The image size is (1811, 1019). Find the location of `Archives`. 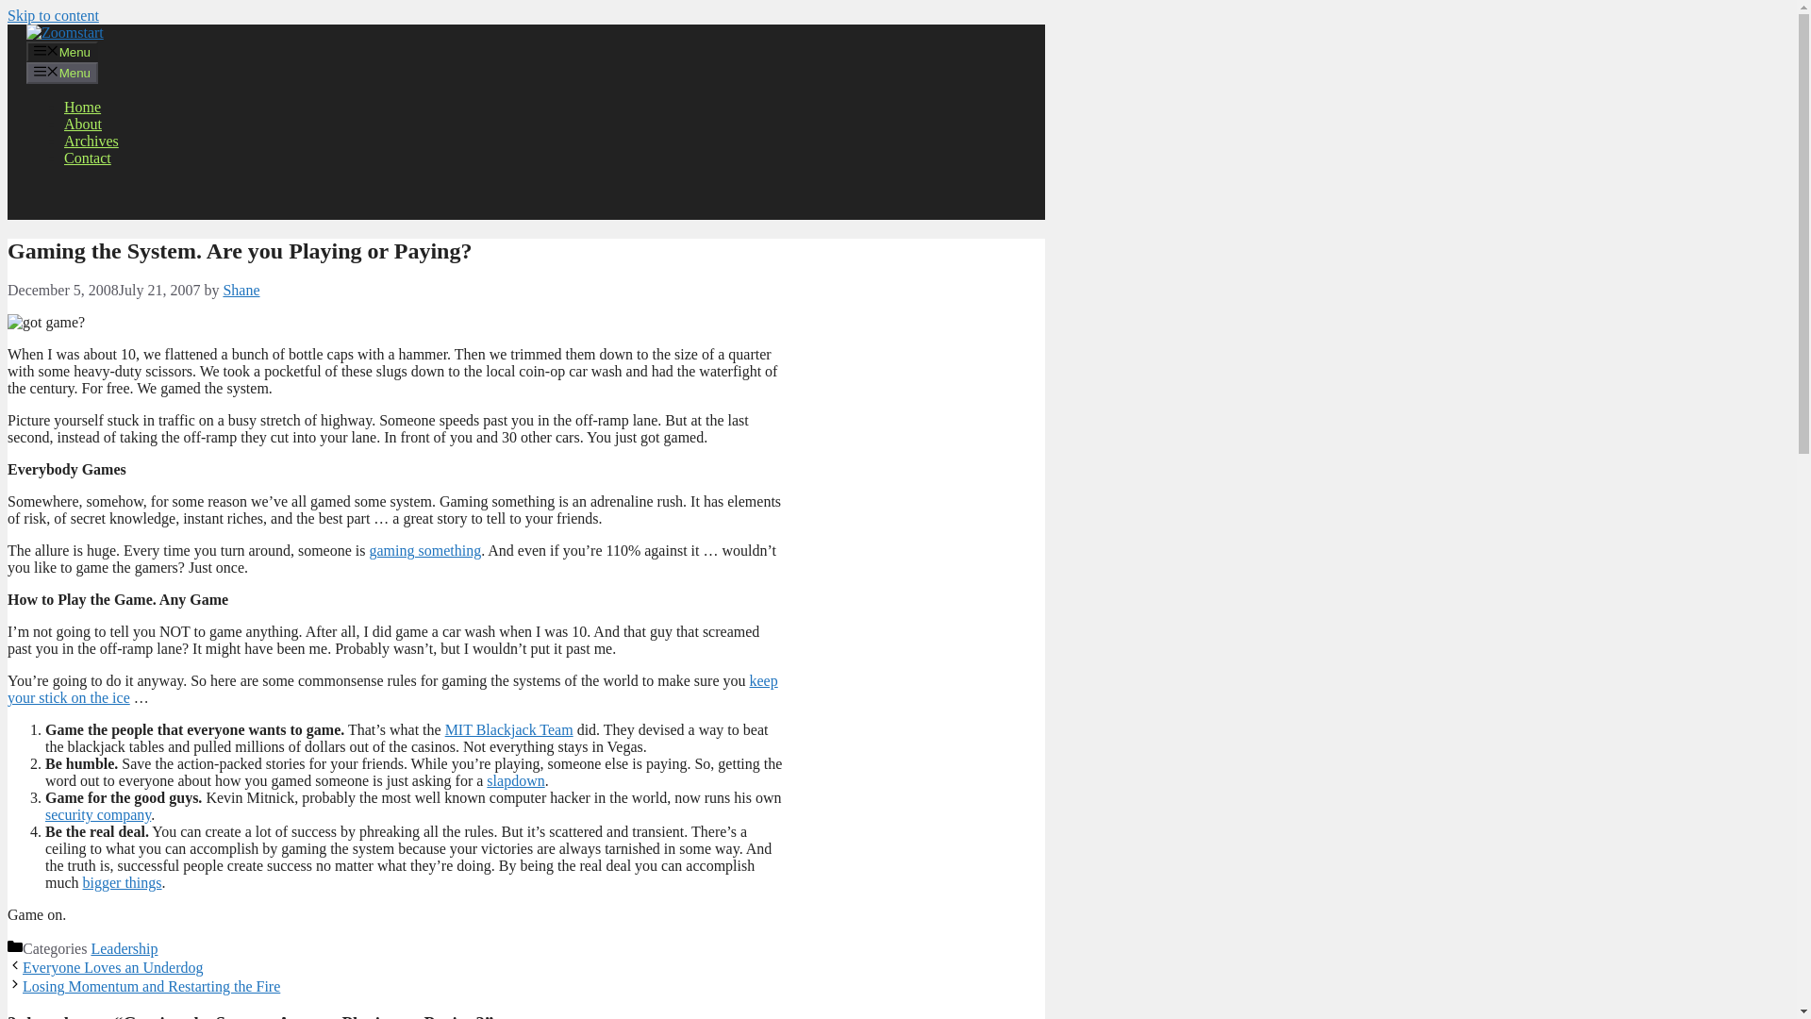

Archives is located at coordinates (91, 141).